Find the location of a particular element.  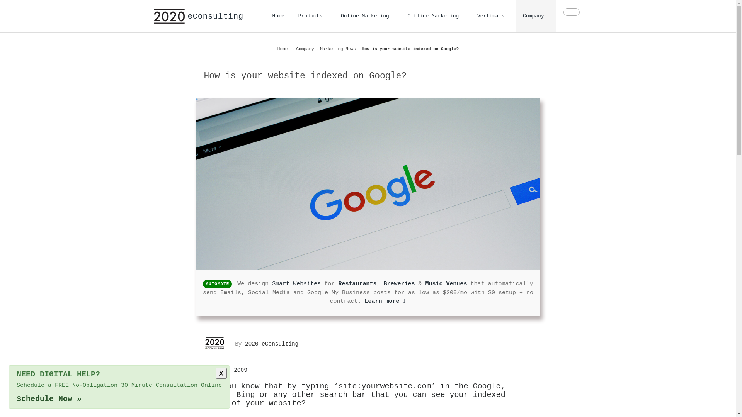

How is your website indexed on Google? is located at coordinates (368, 185).